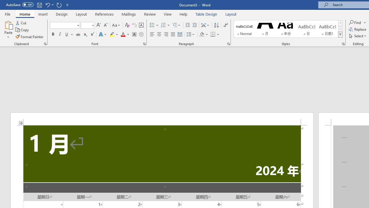 The width and height of the screenshot is (369, 208). Describe the element at coordinates (114, 35) in the screenshot. I see `Text Highlight Color` at that location.